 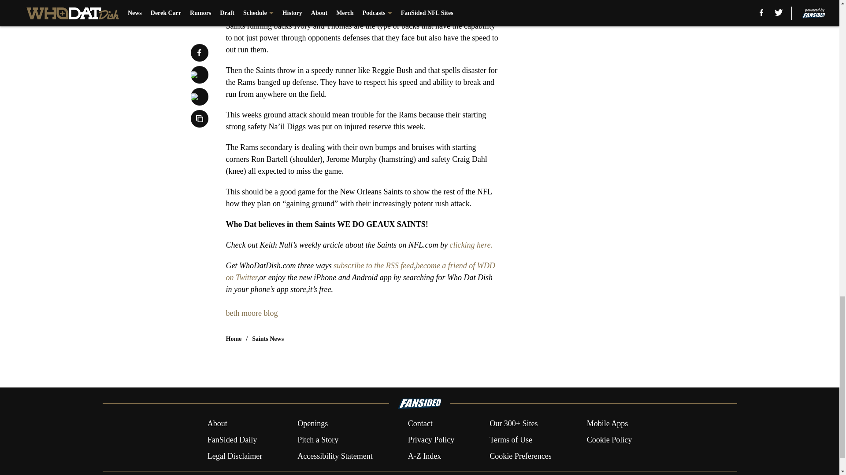 I want to click on About, so click(x=217, y=424).